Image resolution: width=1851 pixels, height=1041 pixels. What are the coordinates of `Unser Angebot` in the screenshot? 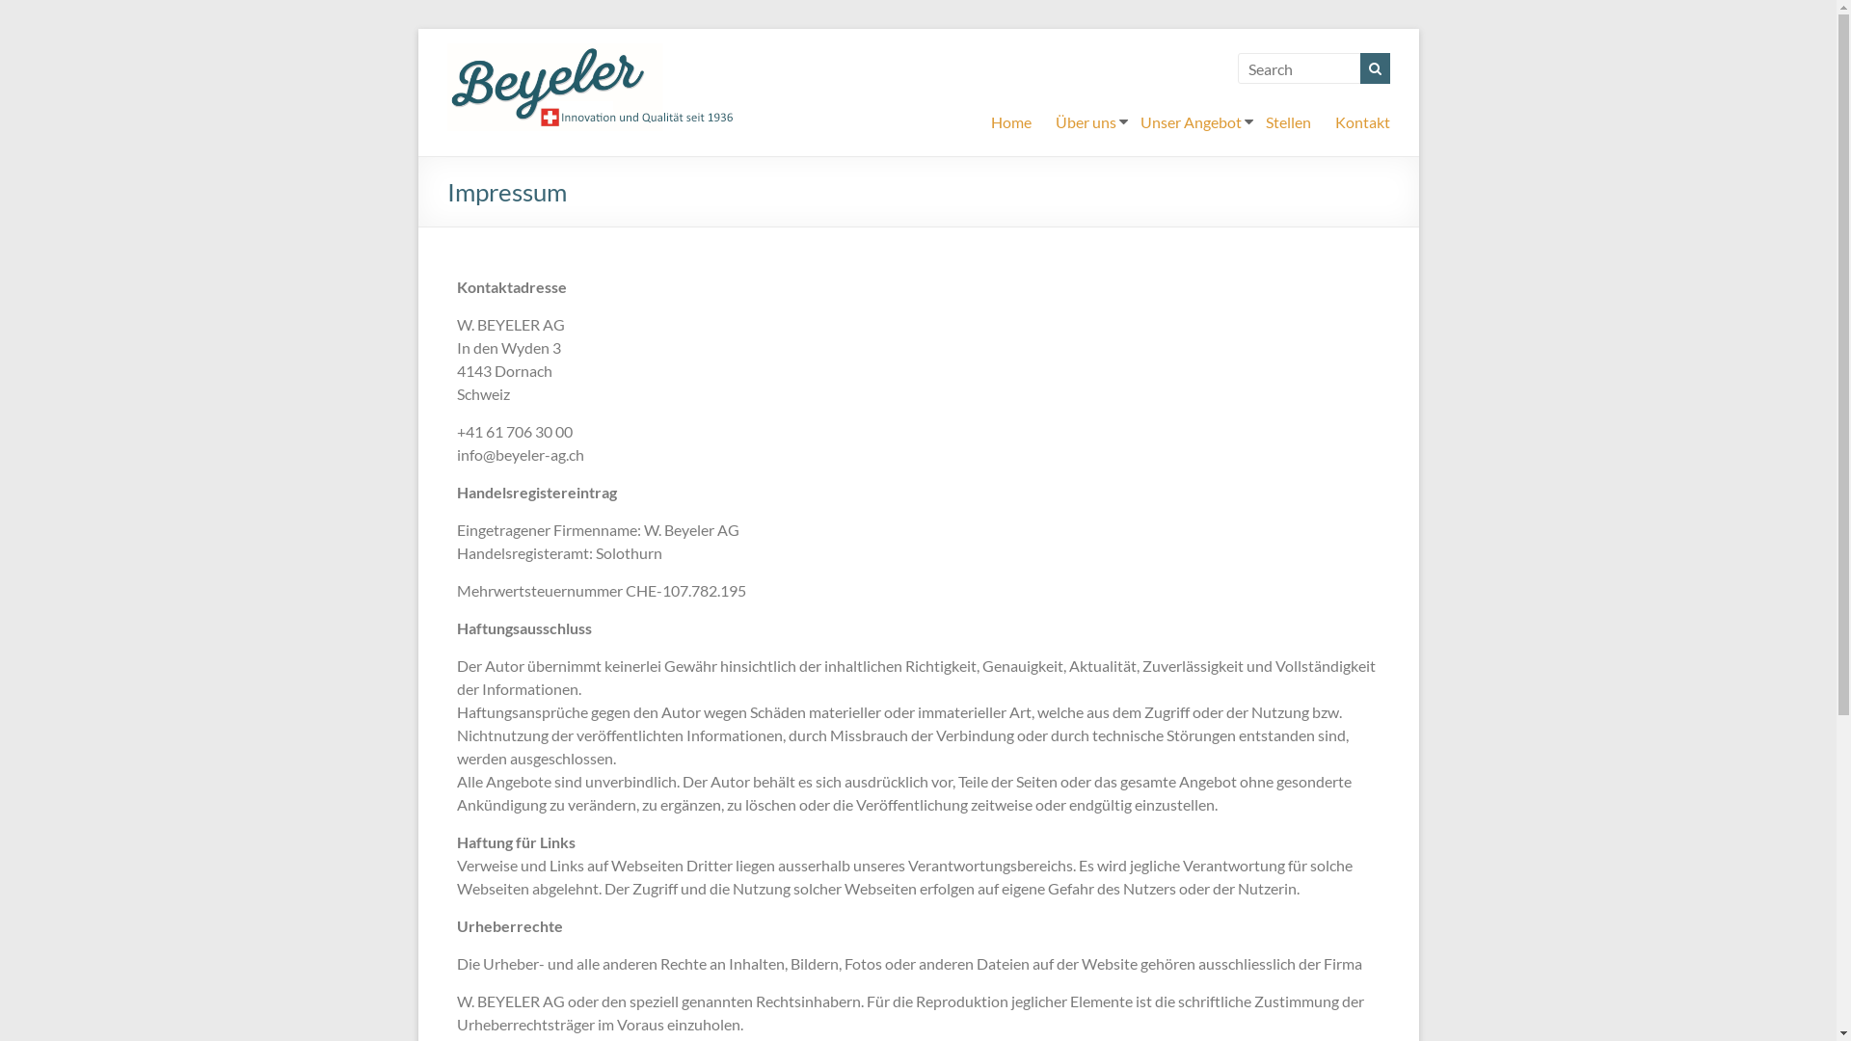 It's located at (1190, 122).